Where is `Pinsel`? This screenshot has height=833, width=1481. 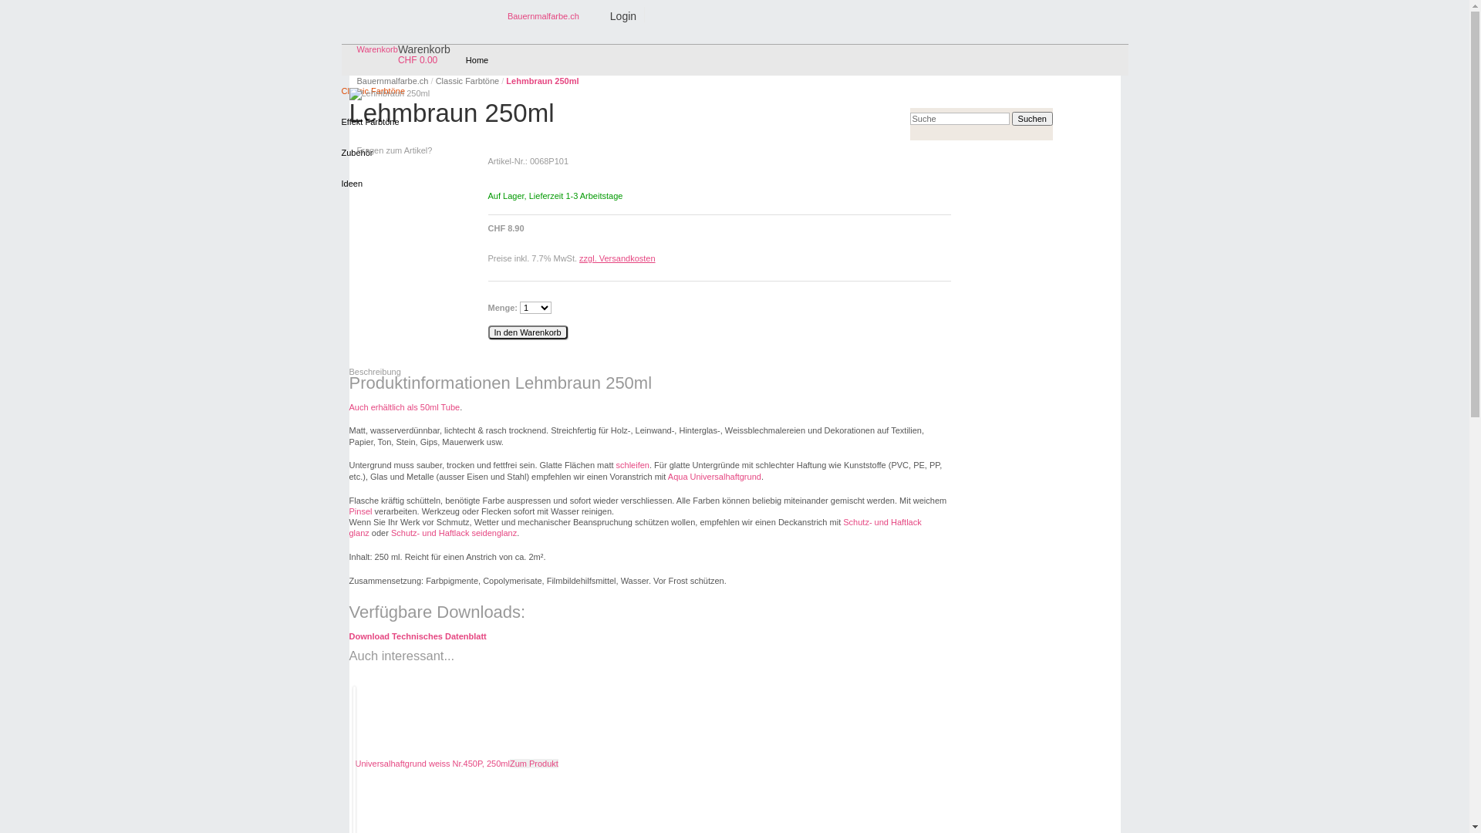
Pinsel is located at coordinates (360, 511).